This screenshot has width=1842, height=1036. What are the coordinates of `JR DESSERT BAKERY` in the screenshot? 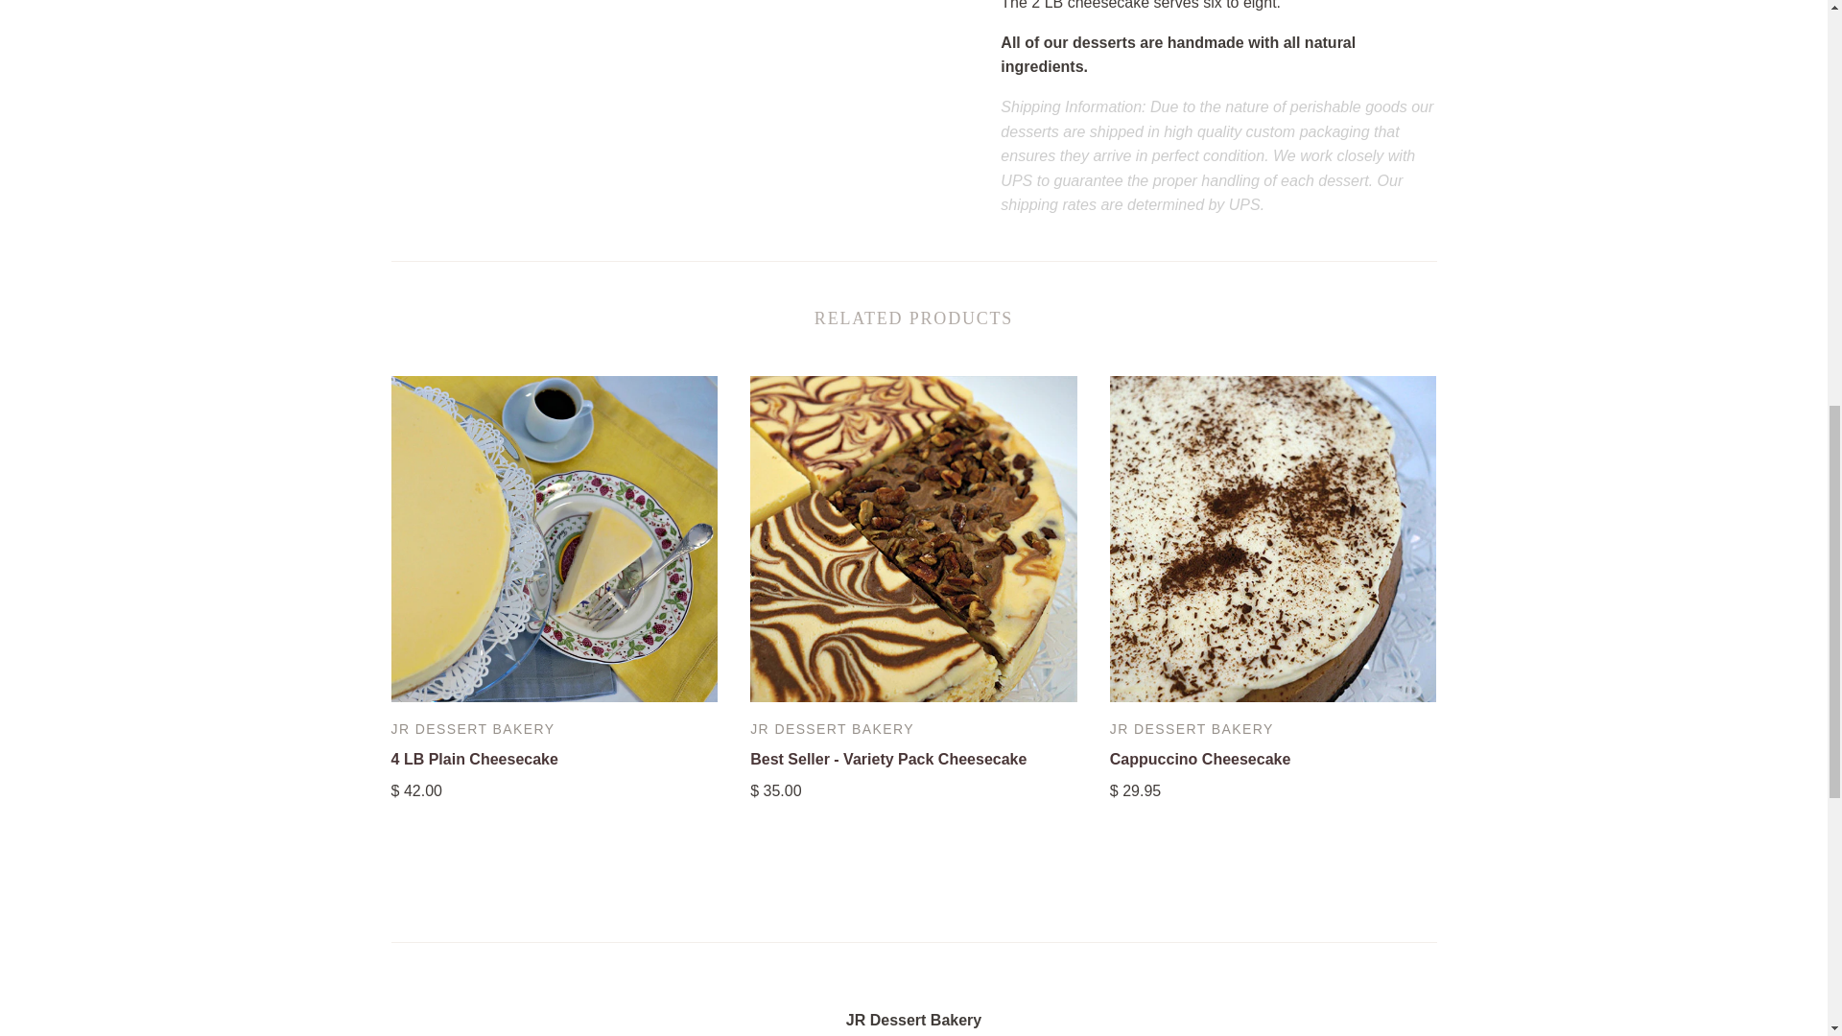 It's located at (831, 728).